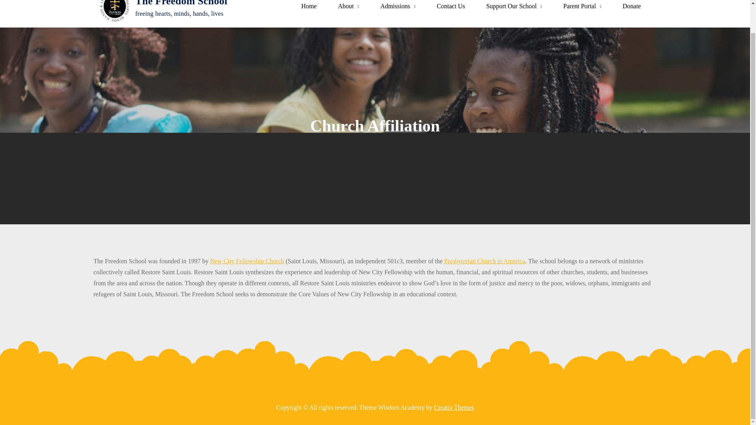 This screenshot has width=756, height=425. What do you see at coordinates (631, 6) in the screenshot?
I see `Donate` at bounding box center [631, 6].